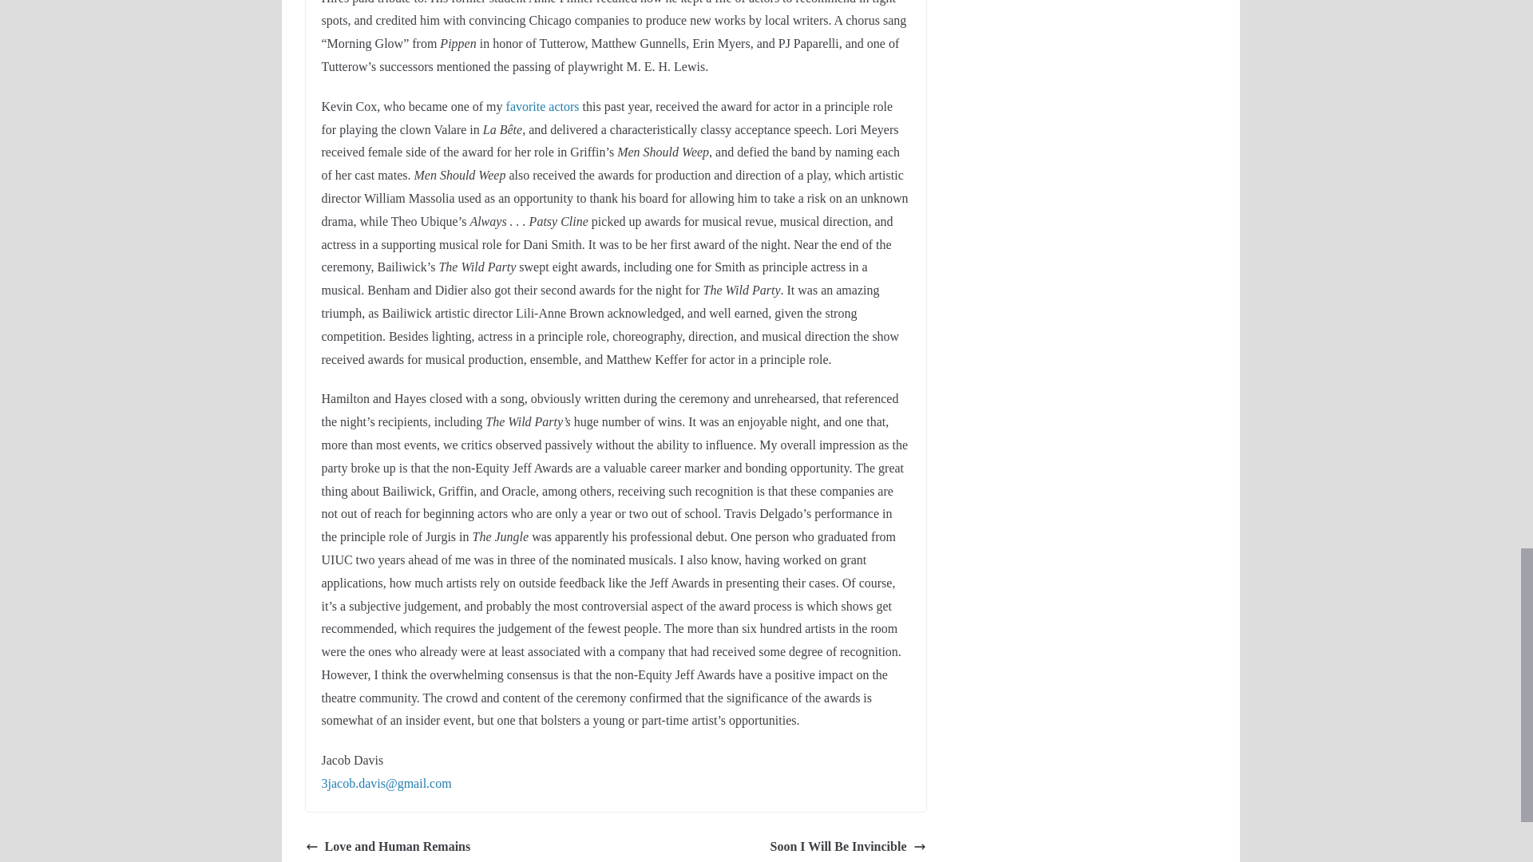 Image resolution: width=1533 pixels, height=862 pixels. What do you see at coordinates (525, 106) in the screenshot?
I see `favorite` at bounding box center [525, 106].